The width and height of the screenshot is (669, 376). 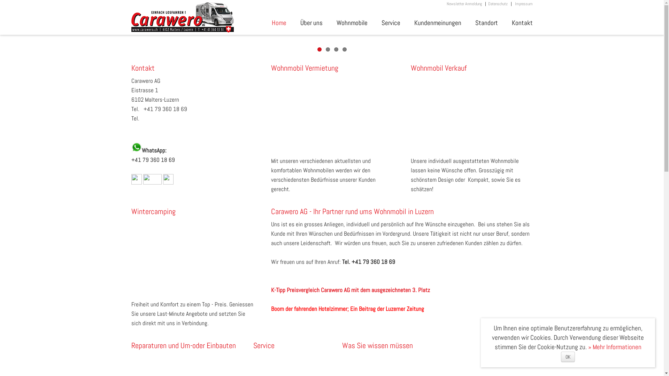 What do you see at coordinates (391, 26) in the screenshot?
I see `Service` at bounding box center [391, 26].